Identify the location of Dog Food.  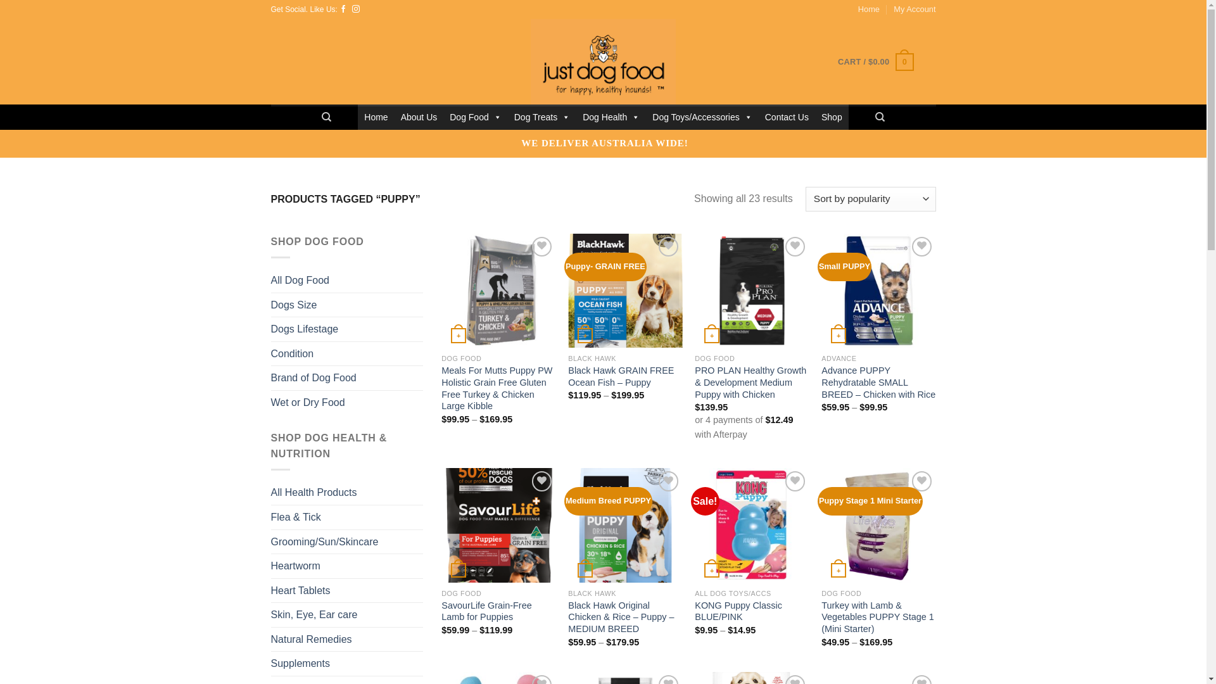
(475, 117).